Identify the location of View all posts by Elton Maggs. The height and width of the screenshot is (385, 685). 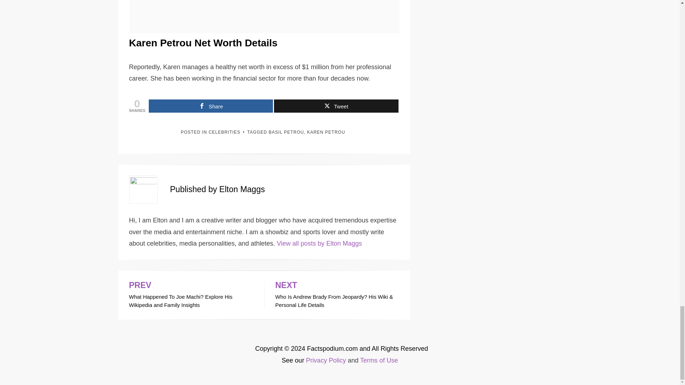
(319, 243).